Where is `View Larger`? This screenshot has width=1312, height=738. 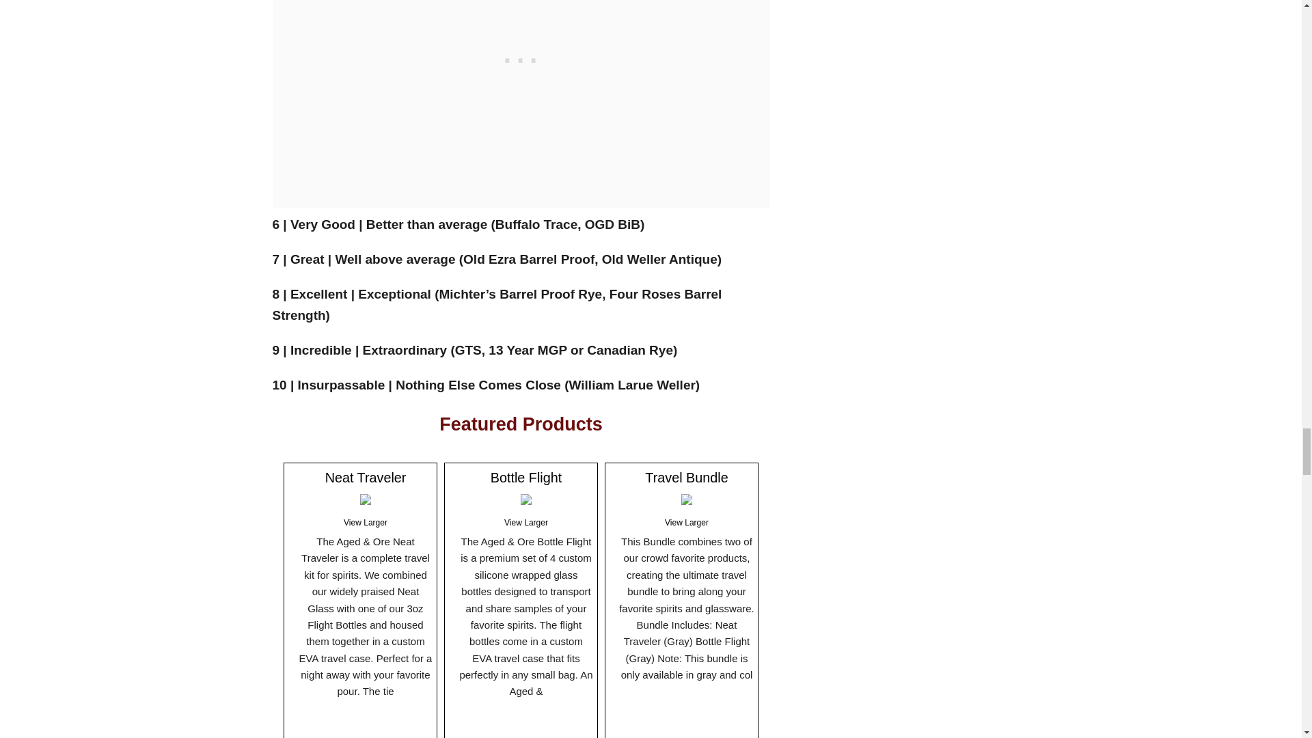
View Larger is located at coordinates (686, 523).